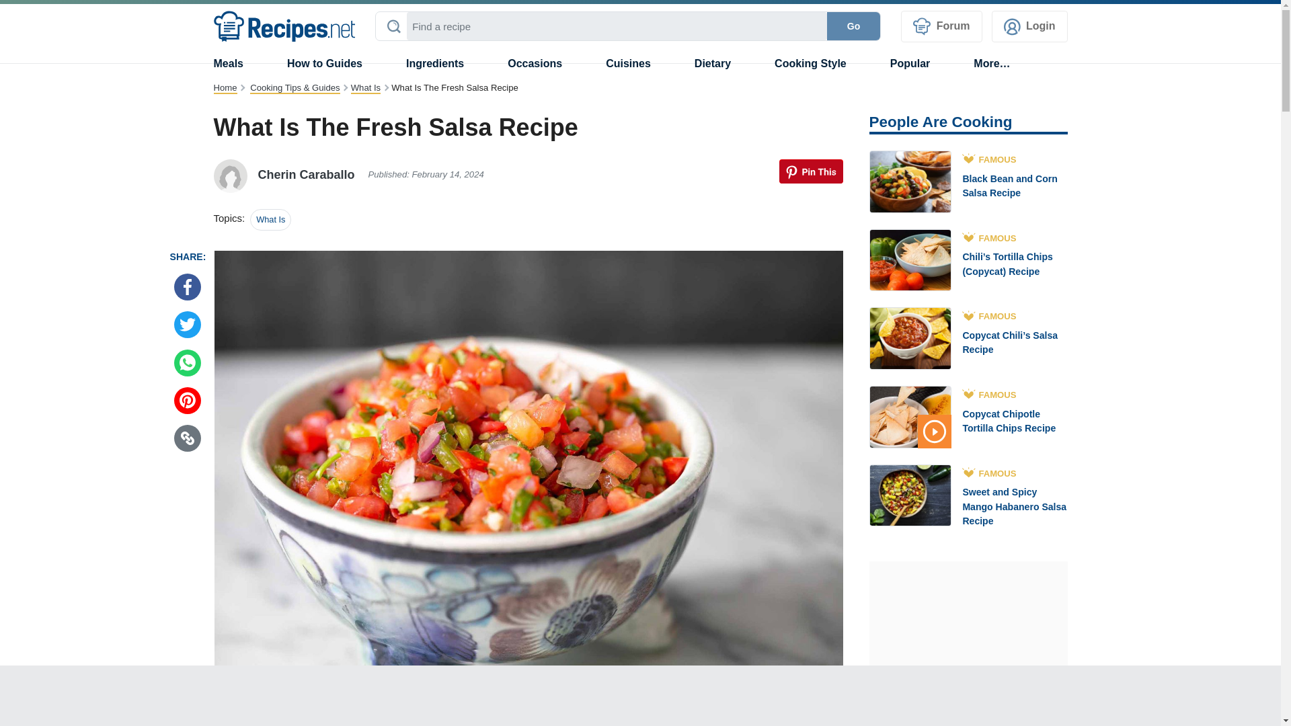 The image size is (1291, 726). Describe the element at coordinates (1029, 26) in the screenshot. I see `Login` at that location.